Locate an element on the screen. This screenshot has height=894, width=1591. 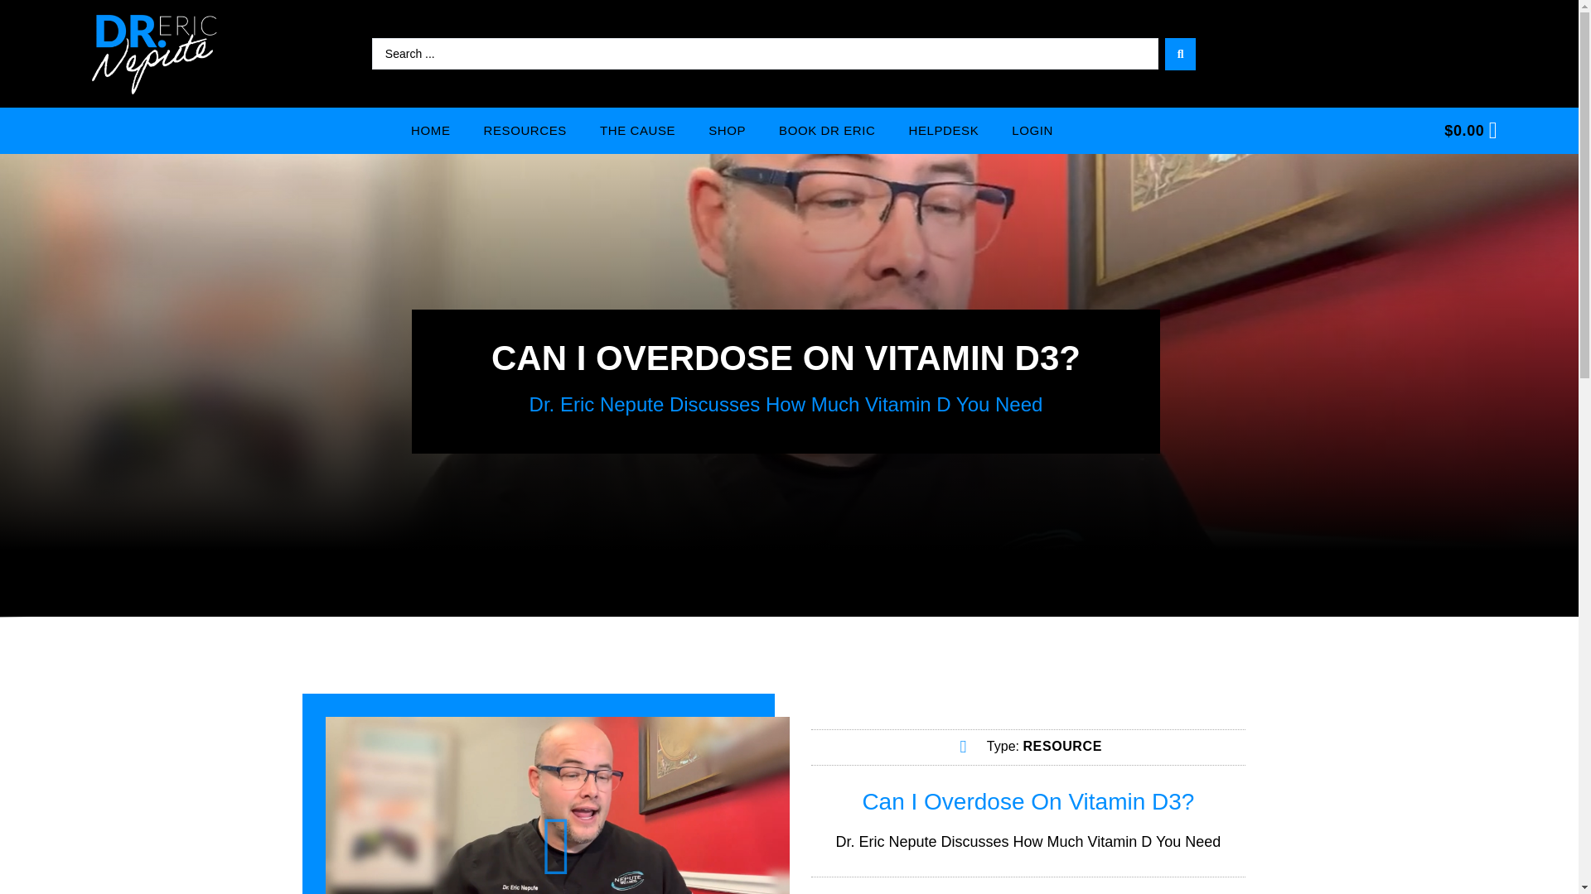
THE CAUSE is located at coordinates (638, 130).